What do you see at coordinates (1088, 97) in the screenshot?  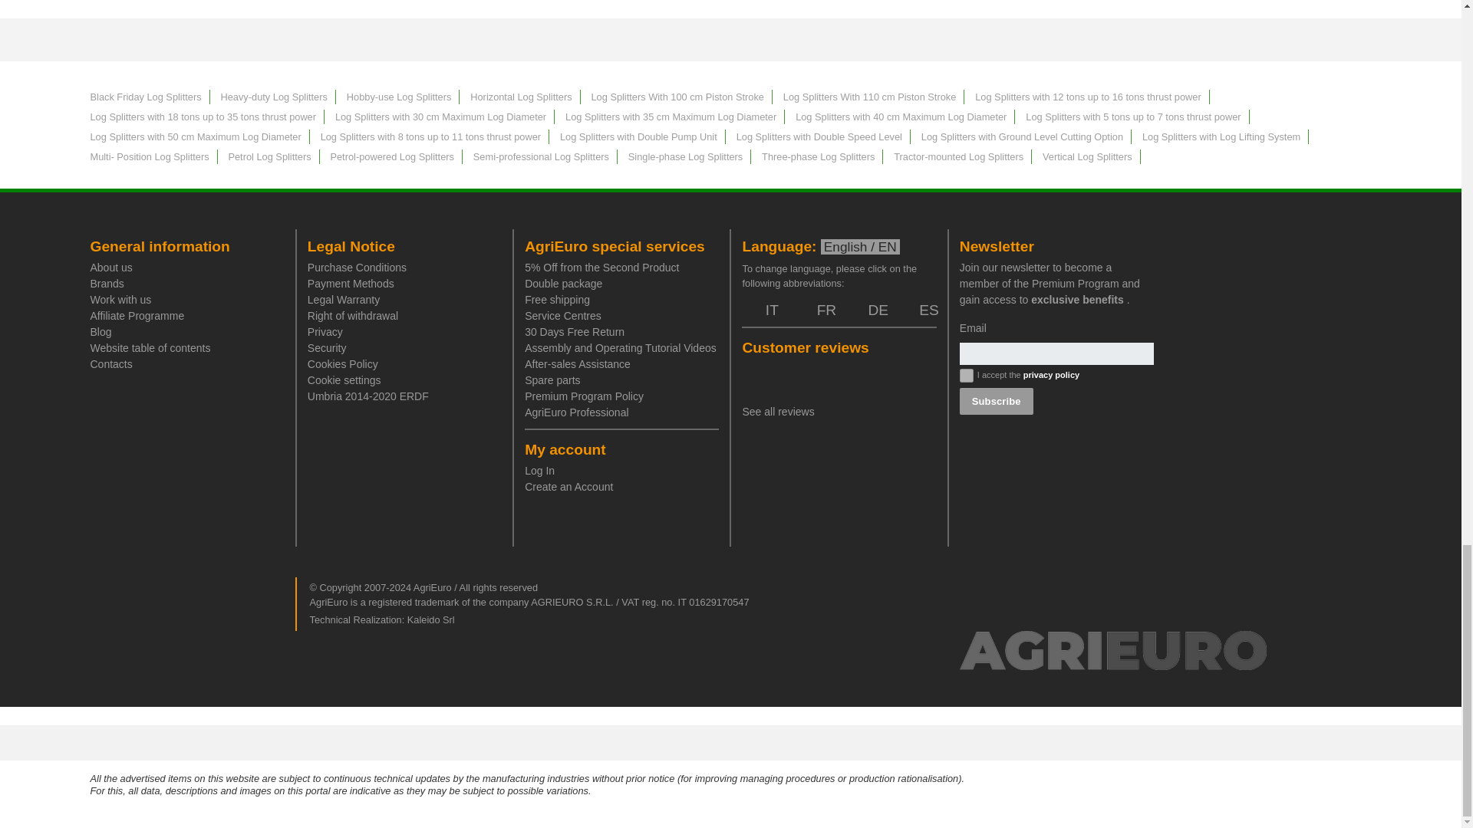 I see `Log Splitters with 12 tons up to 16 tons thrust power` at bounding box center [1088, 97].